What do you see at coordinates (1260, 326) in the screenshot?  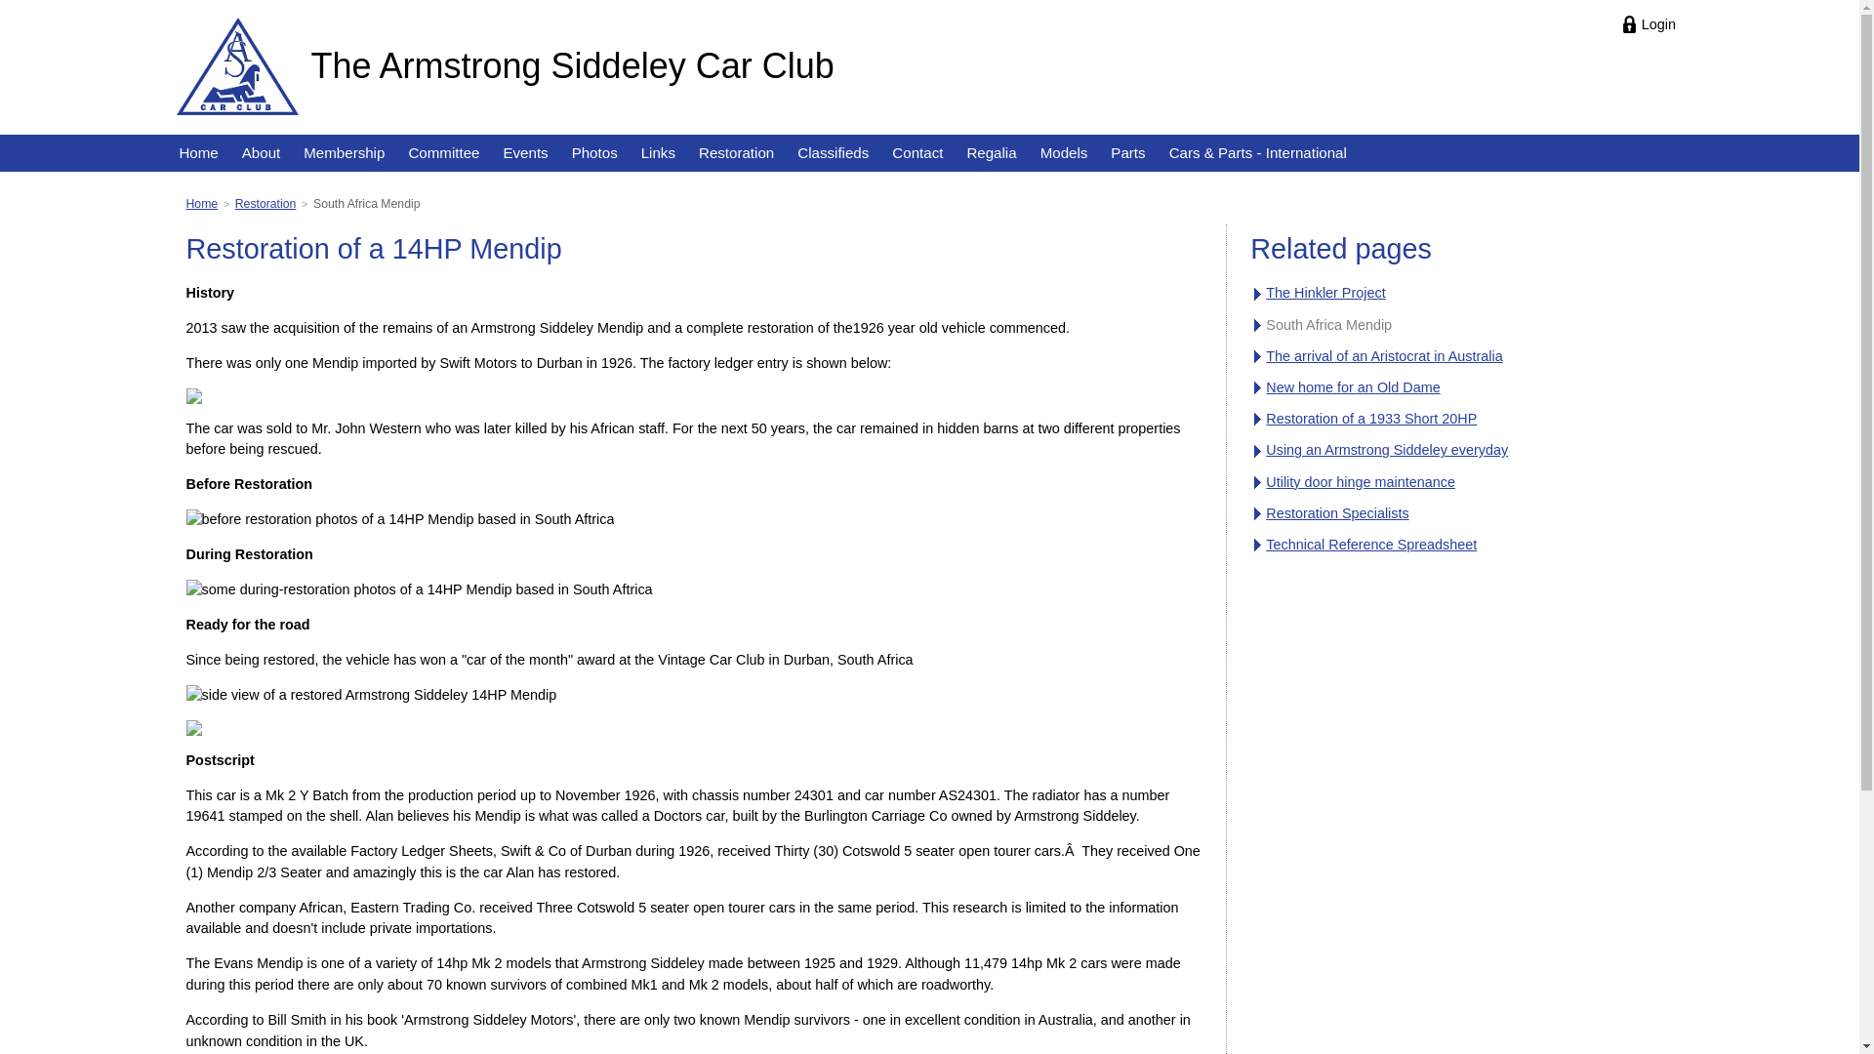 I see `Arrow head` at bounding box center [1260, 326].